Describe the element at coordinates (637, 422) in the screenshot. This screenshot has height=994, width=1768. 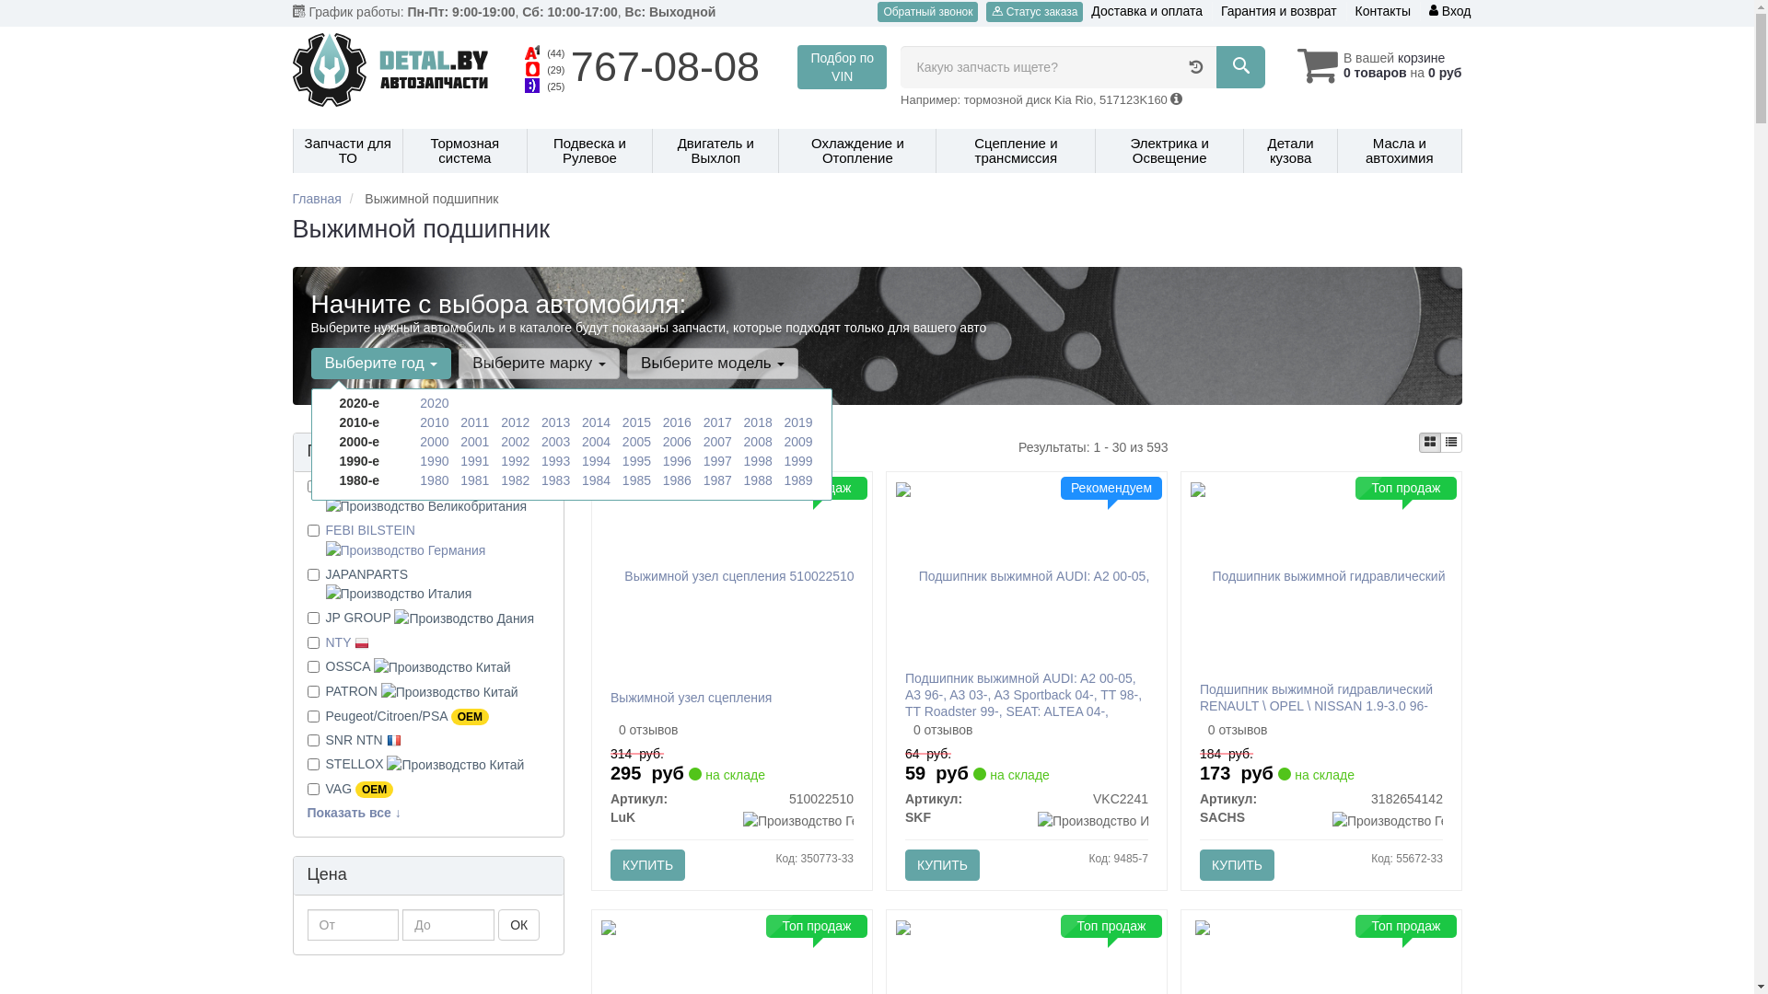
I see `2015` at that location.